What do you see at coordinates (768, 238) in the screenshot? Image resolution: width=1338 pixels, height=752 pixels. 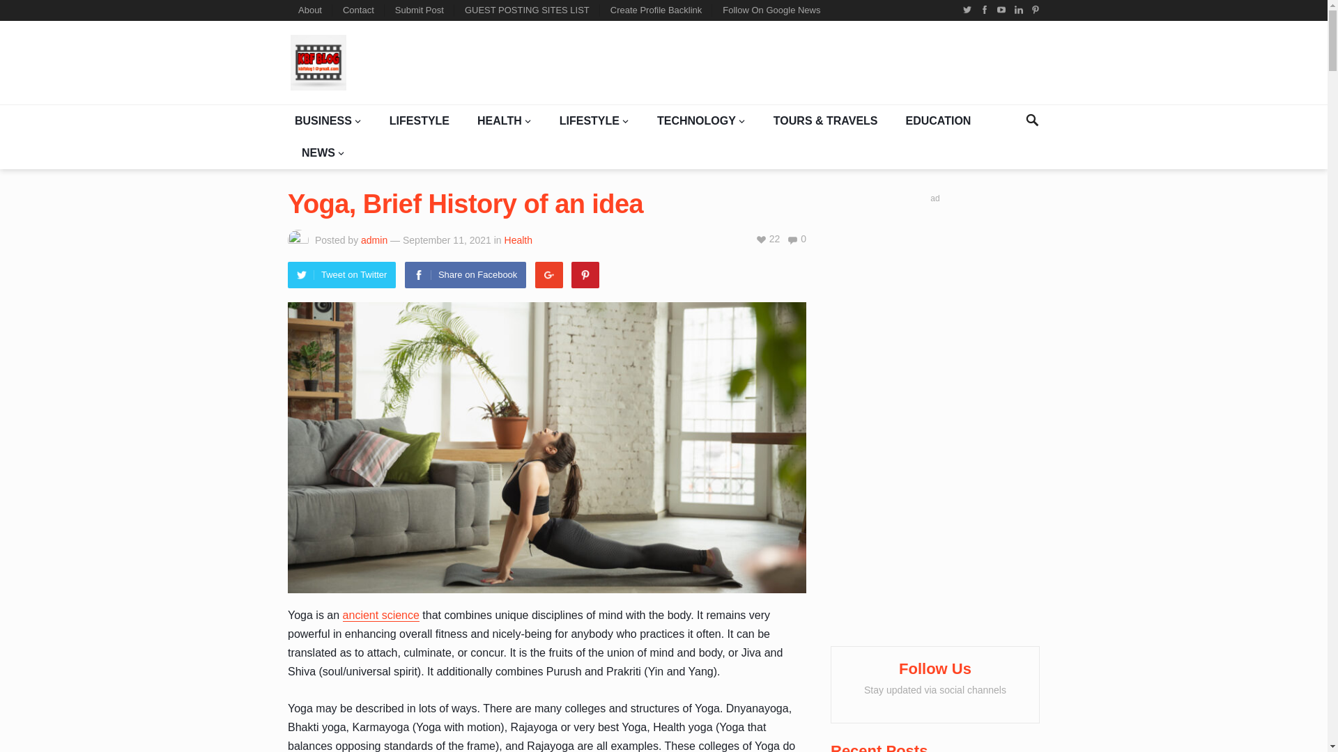 I see `Like` at bounding box center [768, 238].